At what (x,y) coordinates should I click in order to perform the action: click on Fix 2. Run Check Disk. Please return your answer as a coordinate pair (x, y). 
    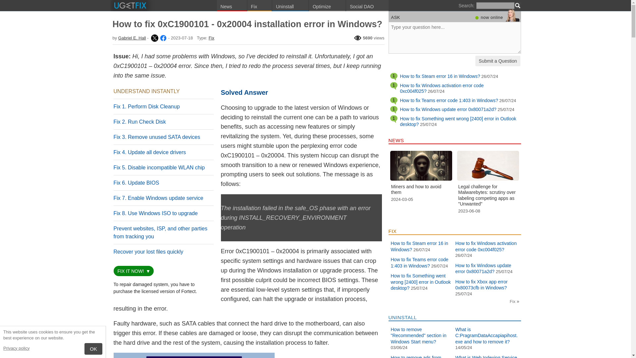
    Looking at the image, I should click on (139, 121).